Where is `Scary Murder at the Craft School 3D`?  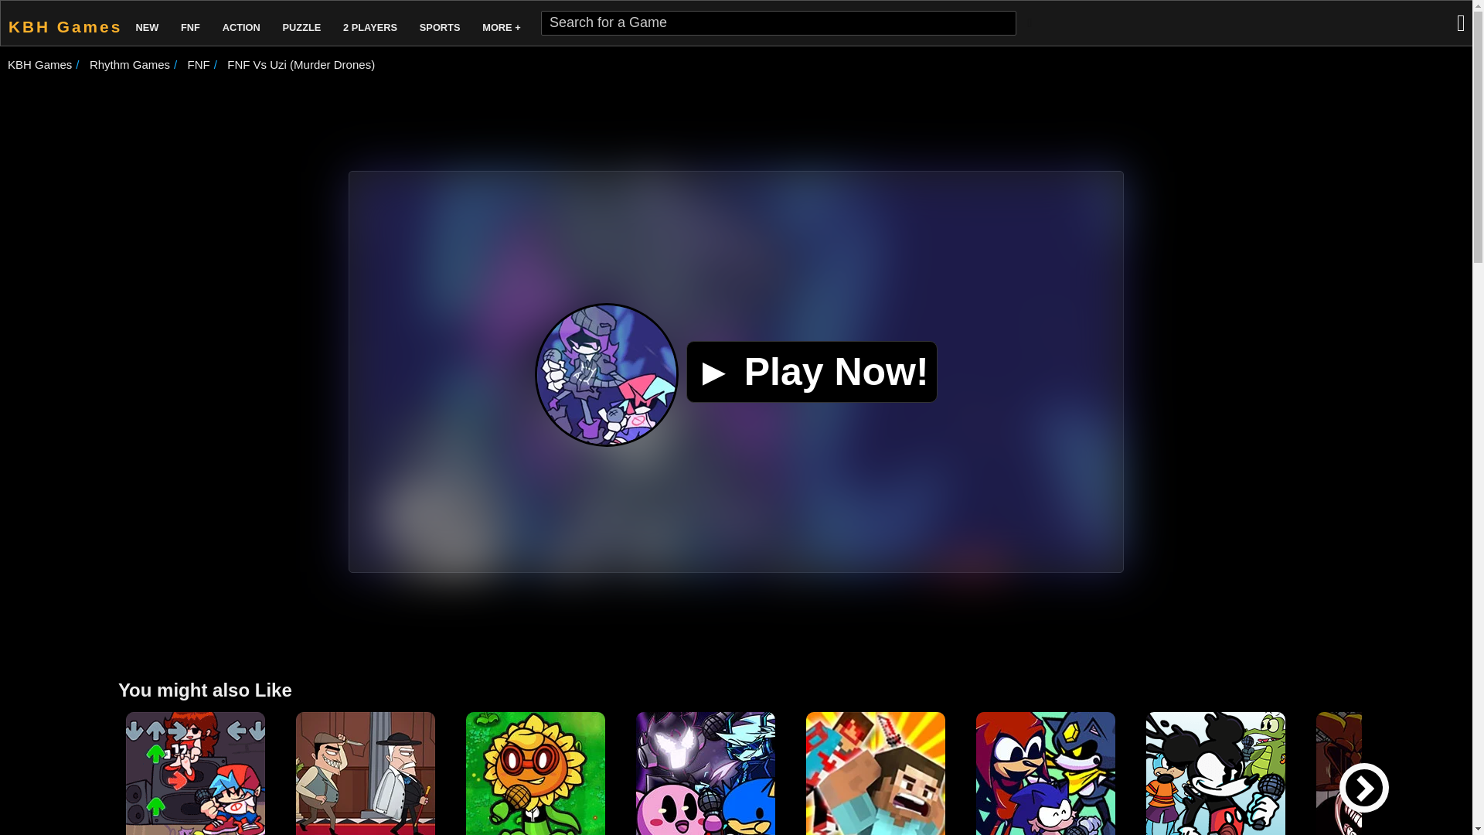
Scary Murder at the Craft School 3D is located at coordinates (875, 773).